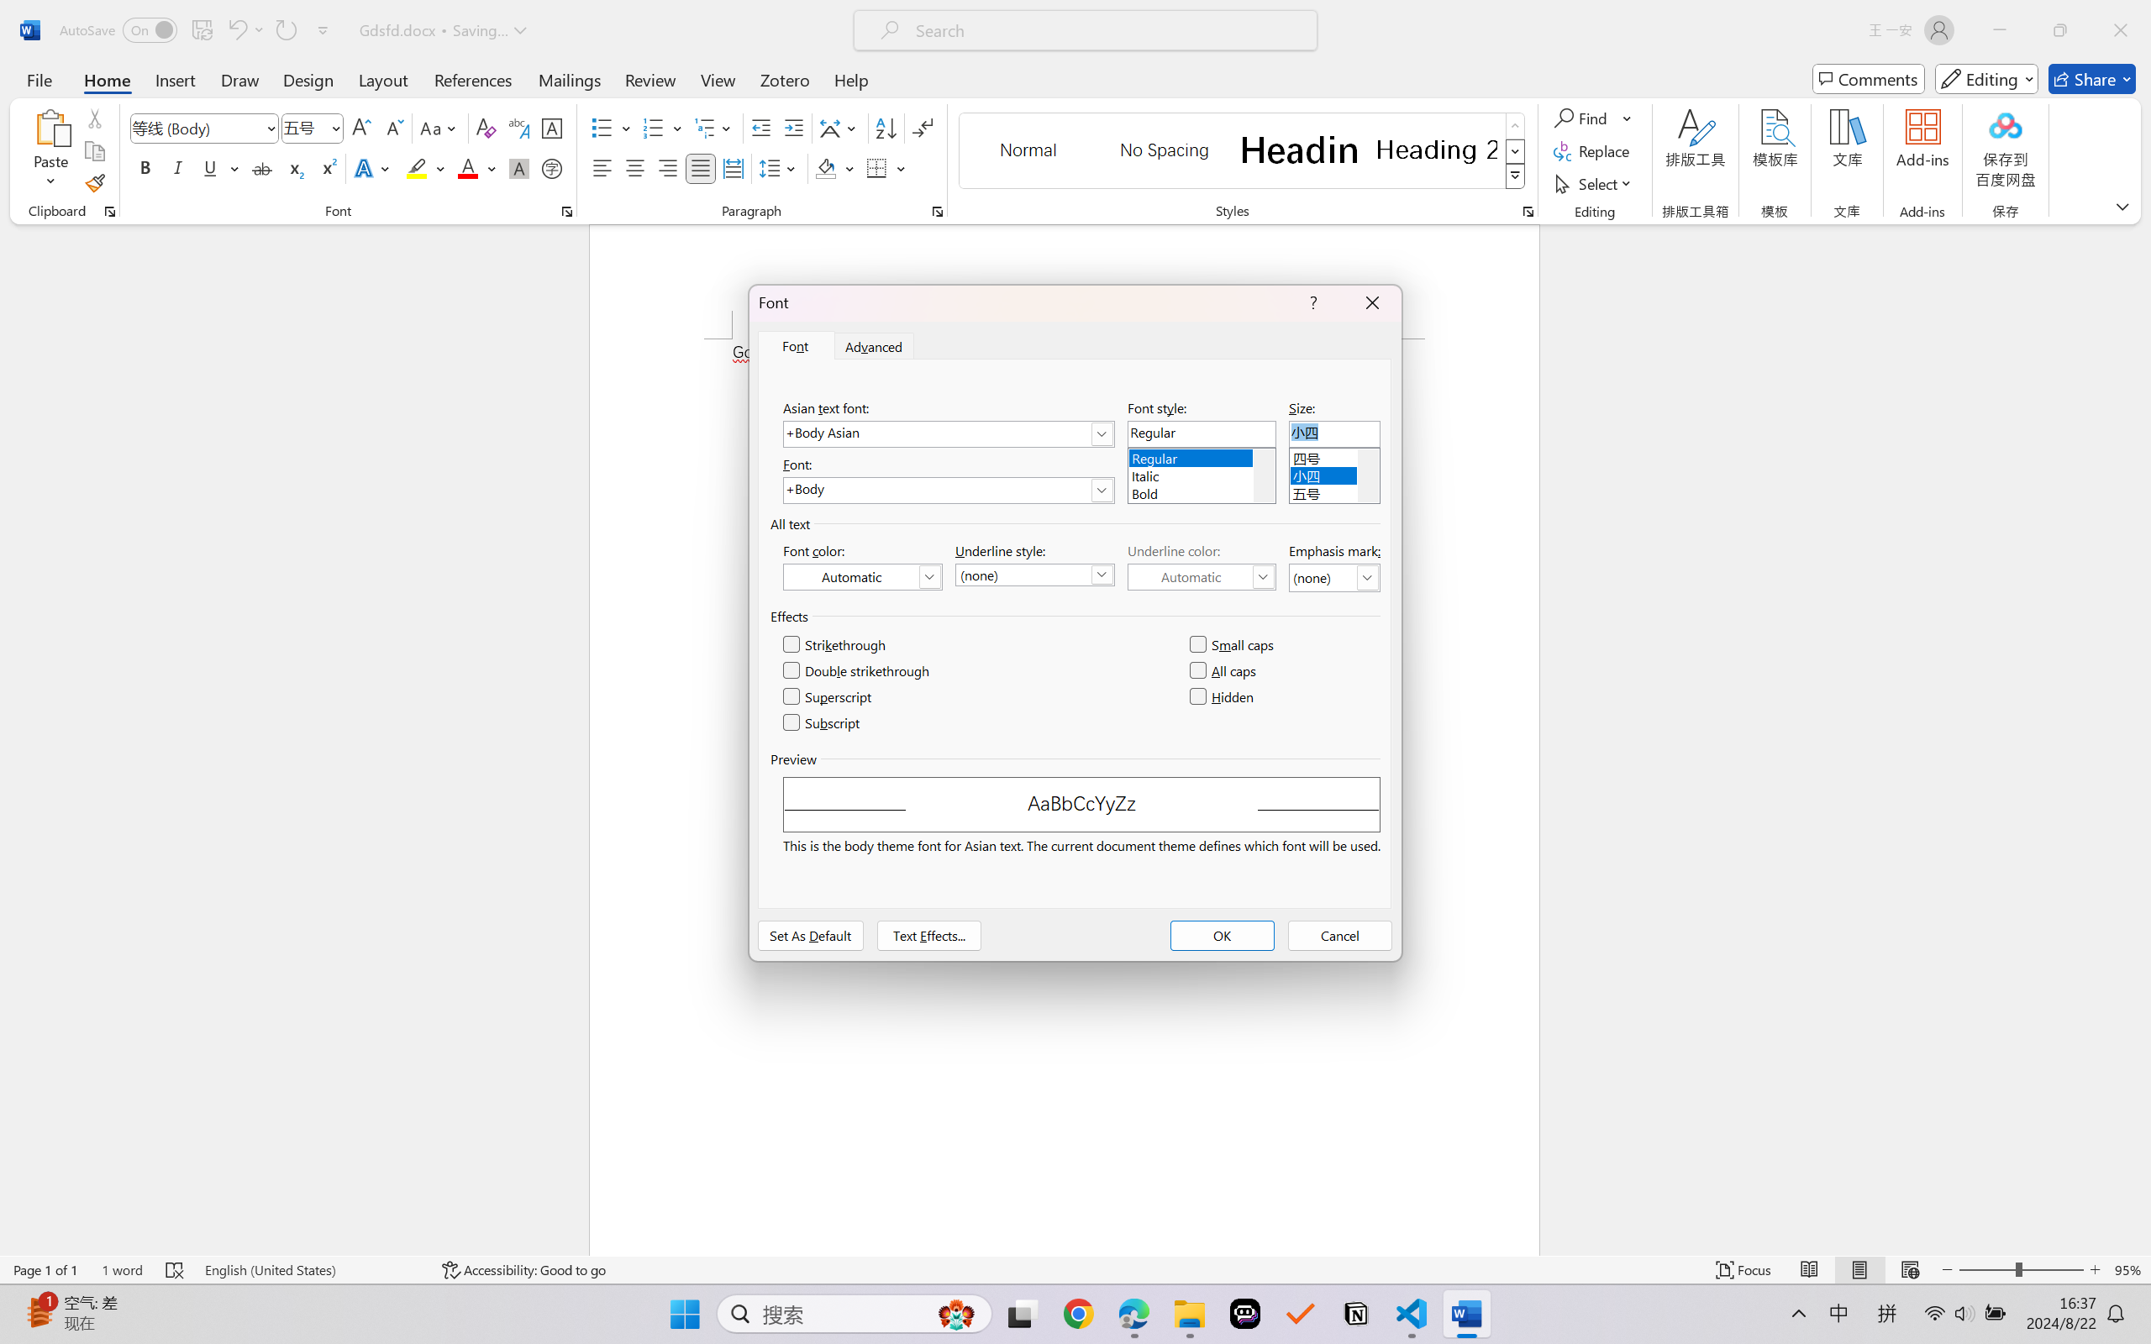  Describe the element at coordinates (1078, 1314) in the screenshot. I see `Google Chrome` at that location.